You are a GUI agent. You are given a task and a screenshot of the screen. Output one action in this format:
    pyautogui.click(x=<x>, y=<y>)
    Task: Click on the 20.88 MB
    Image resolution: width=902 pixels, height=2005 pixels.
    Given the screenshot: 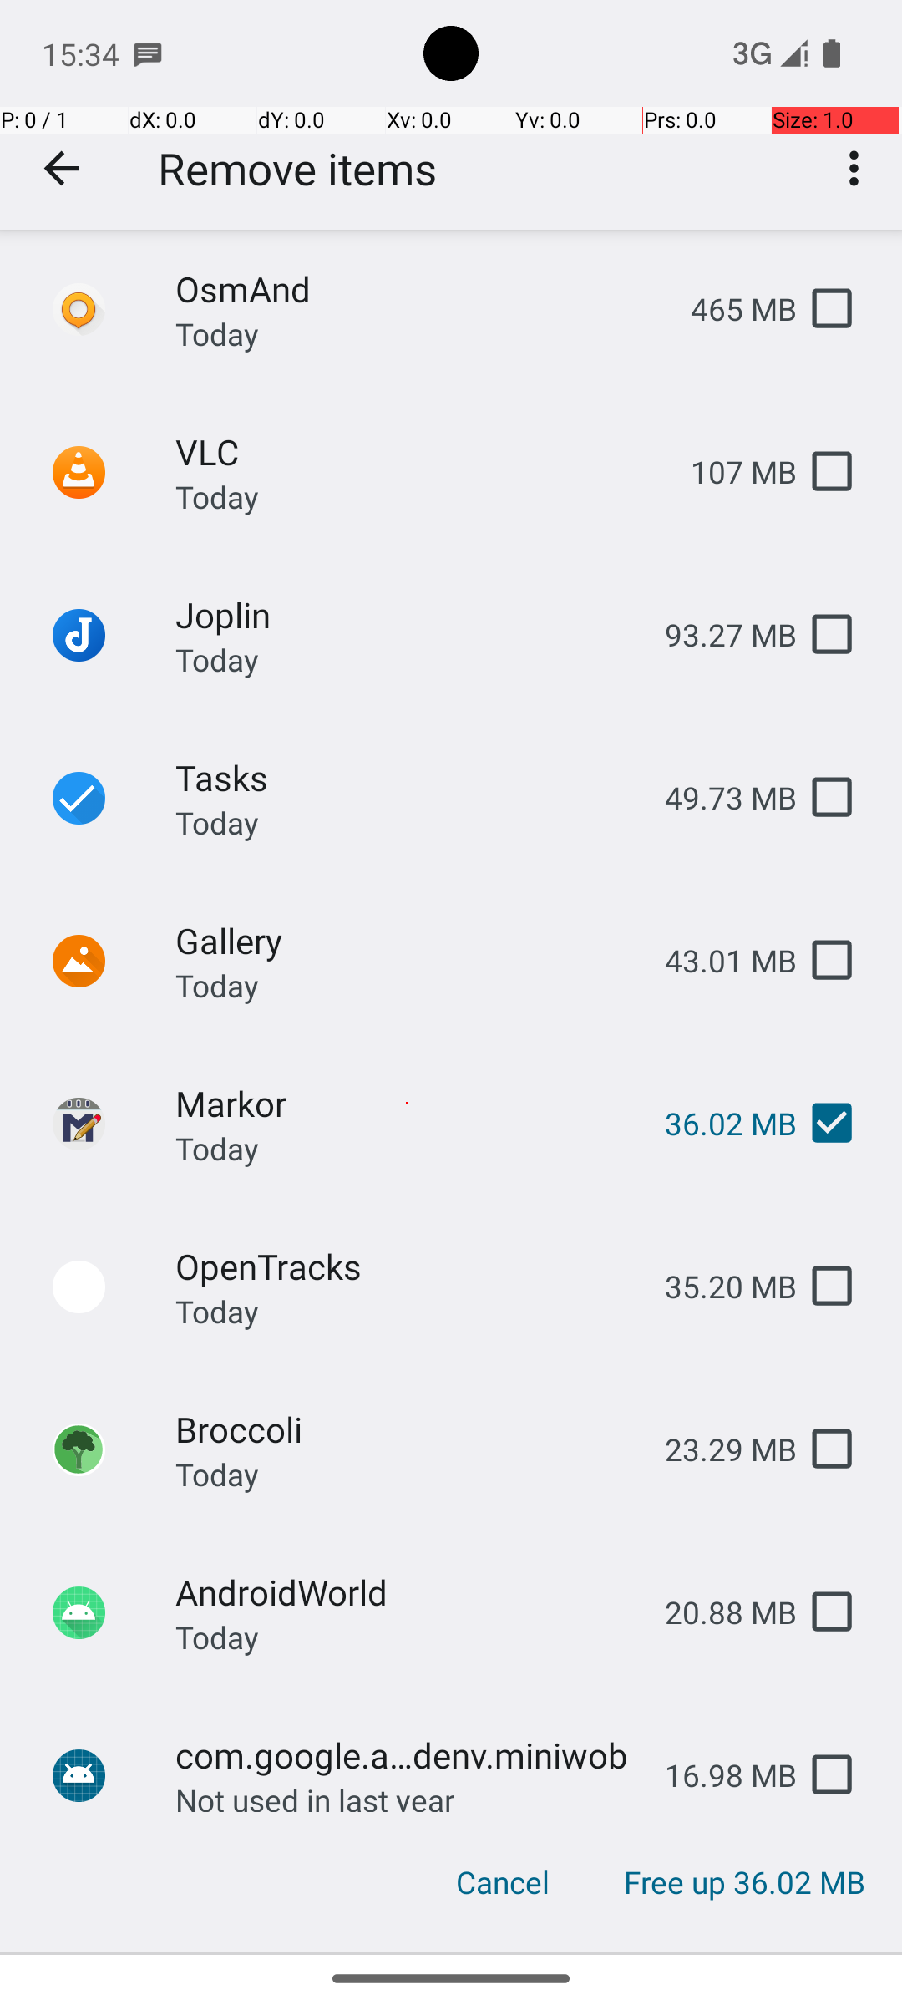 What is the action you would take?
    pyautogui.click(x=717, y=1612)
    